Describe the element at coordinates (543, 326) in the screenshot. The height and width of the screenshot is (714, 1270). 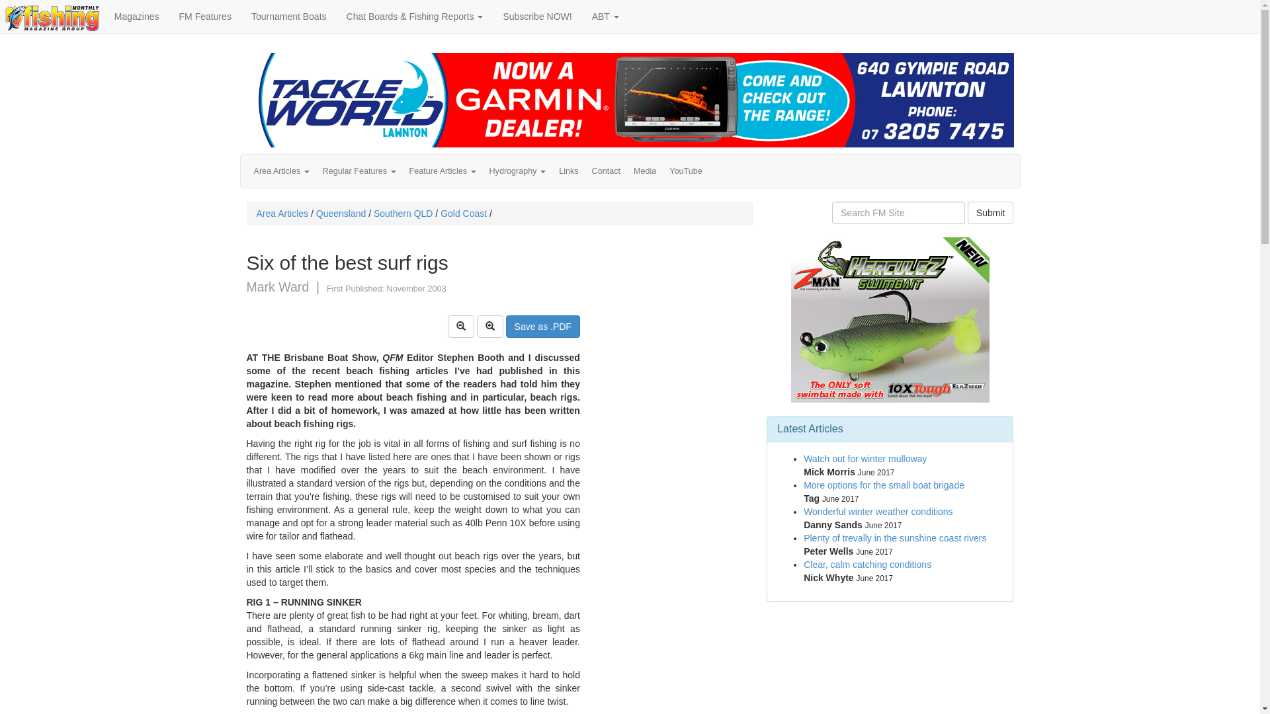
I see `Save as .PDF` at that location.